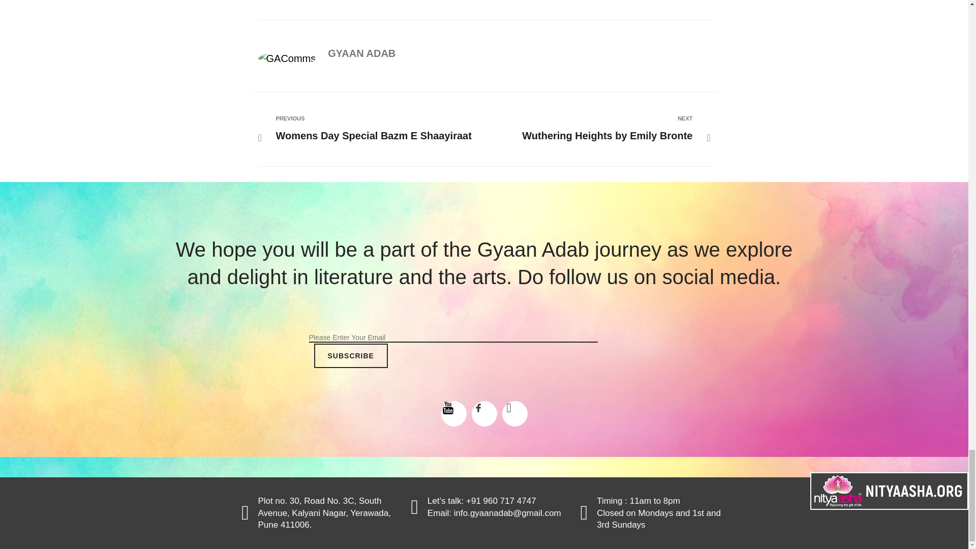 Image resolution: width=976 pixels, height=549 pixels. I want to click on GYAAN ADAB, so click(351, 356).